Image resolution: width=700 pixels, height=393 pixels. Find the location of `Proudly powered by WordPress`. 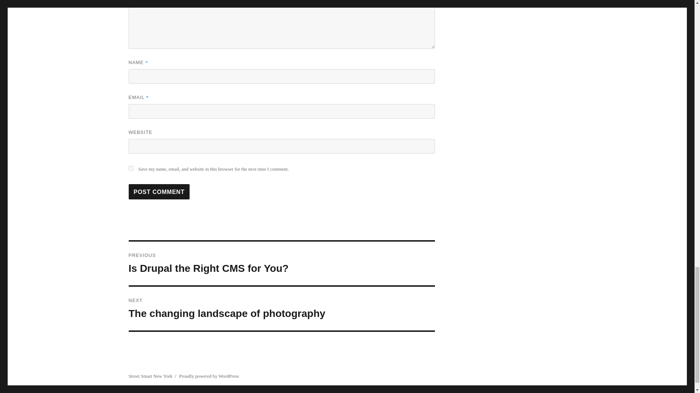

Proudly powered by WordPress is located at coordinates (281, 263).